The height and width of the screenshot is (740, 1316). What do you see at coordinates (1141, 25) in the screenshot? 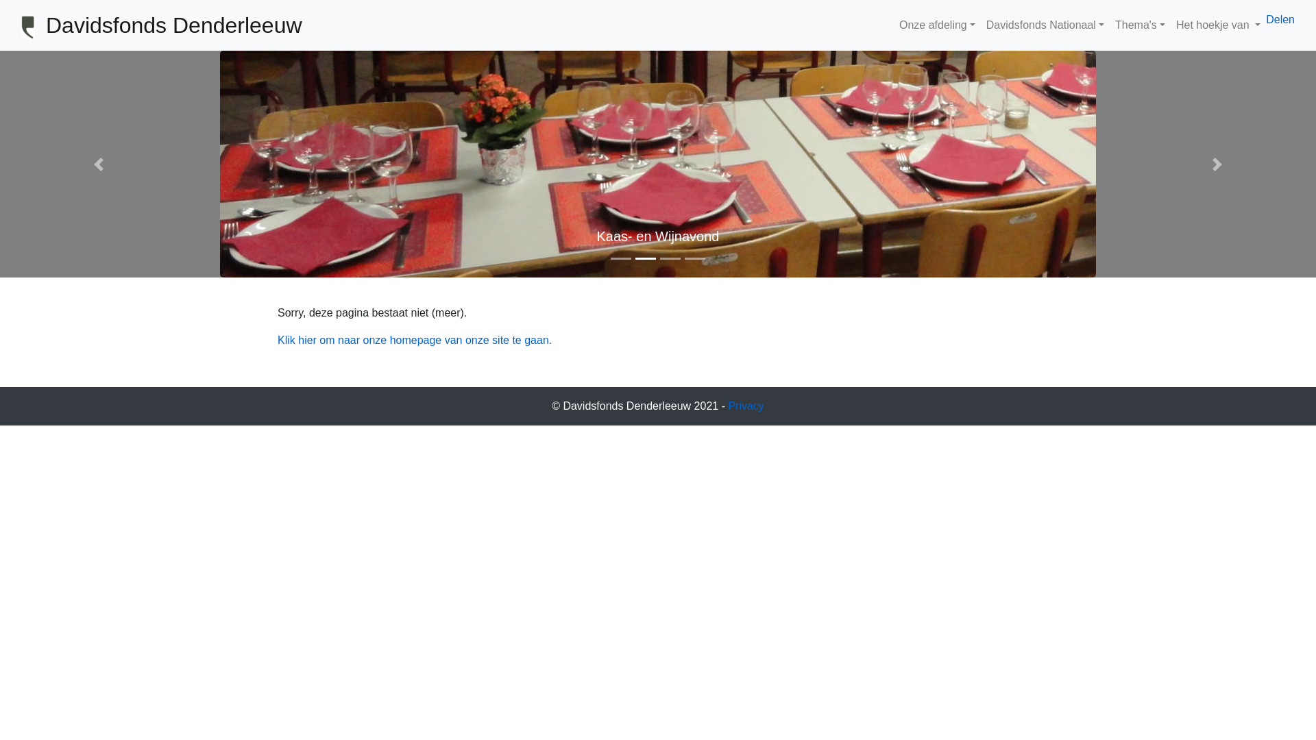
I see `Thema's` at bounding box center [1141, 25].